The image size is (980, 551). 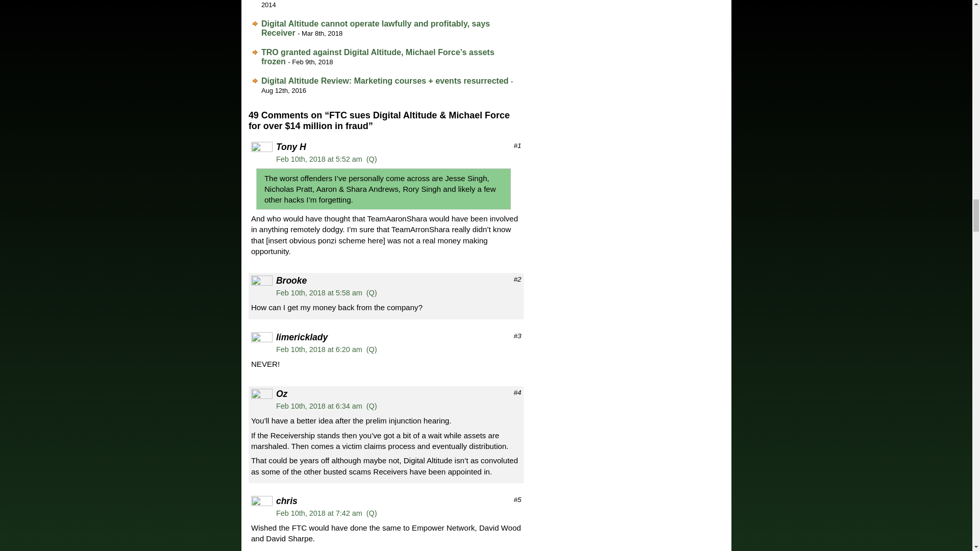 I want to click on Feb 10th, 2018 at 7:42 am, so click(x=320, y=513).